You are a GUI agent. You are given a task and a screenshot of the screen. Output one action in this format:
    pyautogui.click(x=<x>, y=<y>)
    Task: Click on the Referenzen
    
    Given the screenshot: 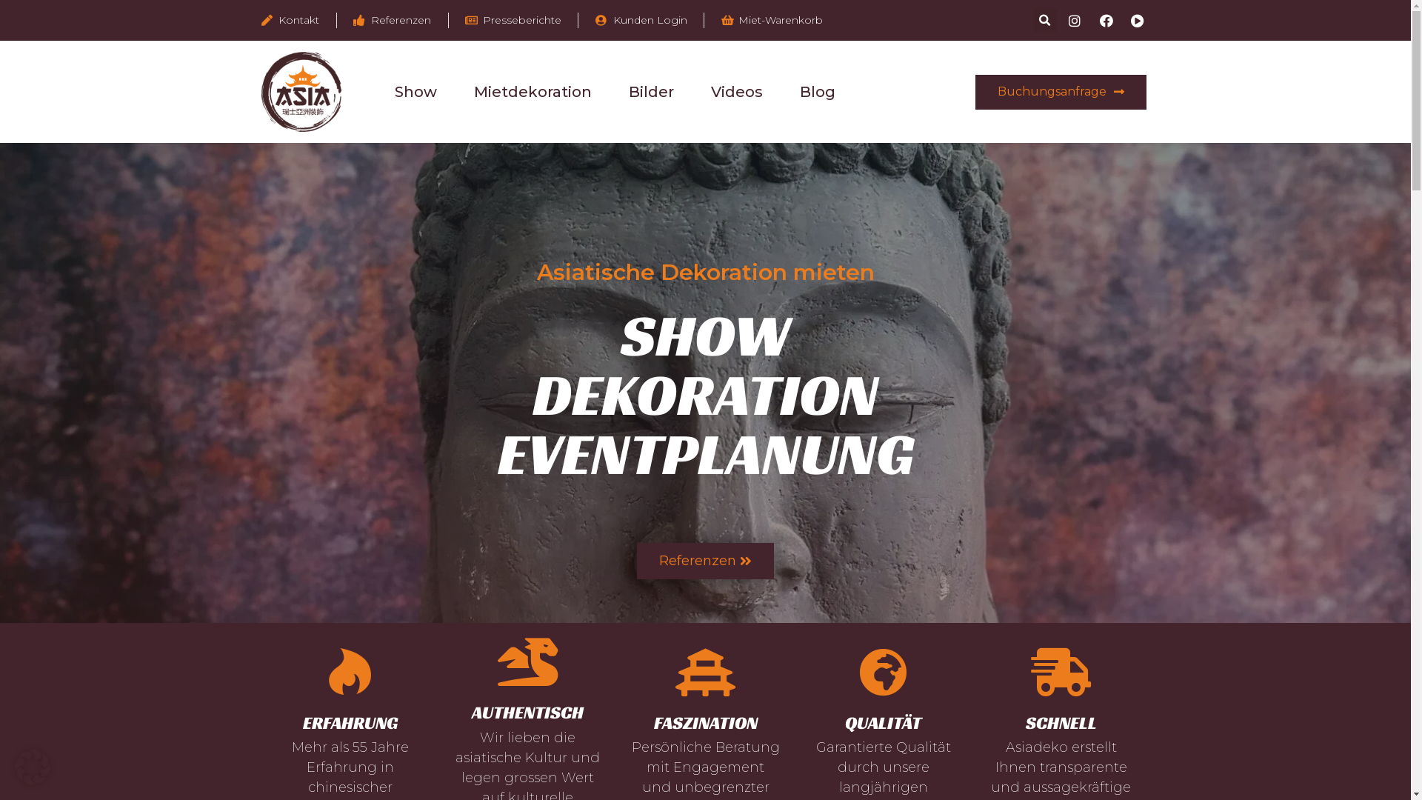 What is the action you would take?
    pyautogui.click(x=393, y=21)
    